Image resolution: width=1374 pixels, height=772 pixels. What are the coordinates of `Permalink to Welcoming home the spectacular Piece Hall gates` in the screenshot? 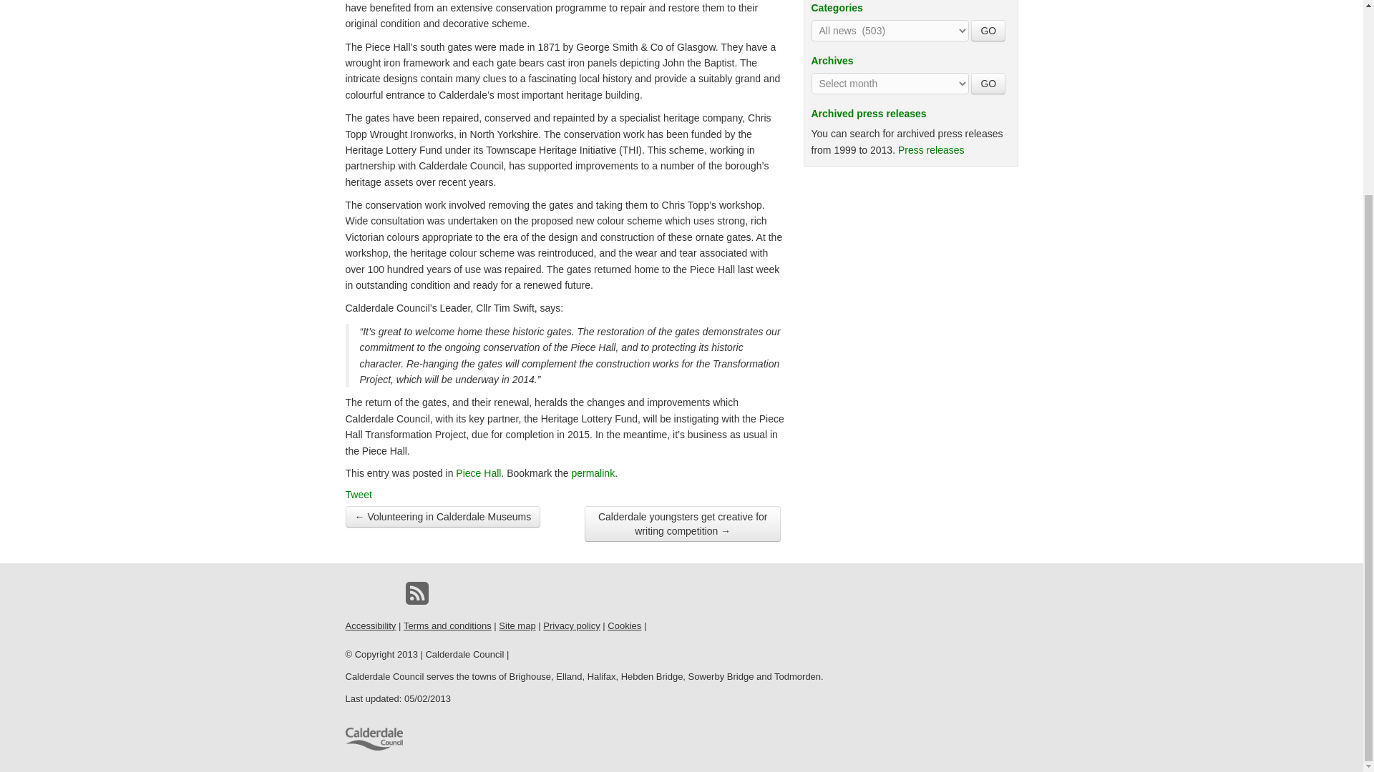 It's located at (593, 473).